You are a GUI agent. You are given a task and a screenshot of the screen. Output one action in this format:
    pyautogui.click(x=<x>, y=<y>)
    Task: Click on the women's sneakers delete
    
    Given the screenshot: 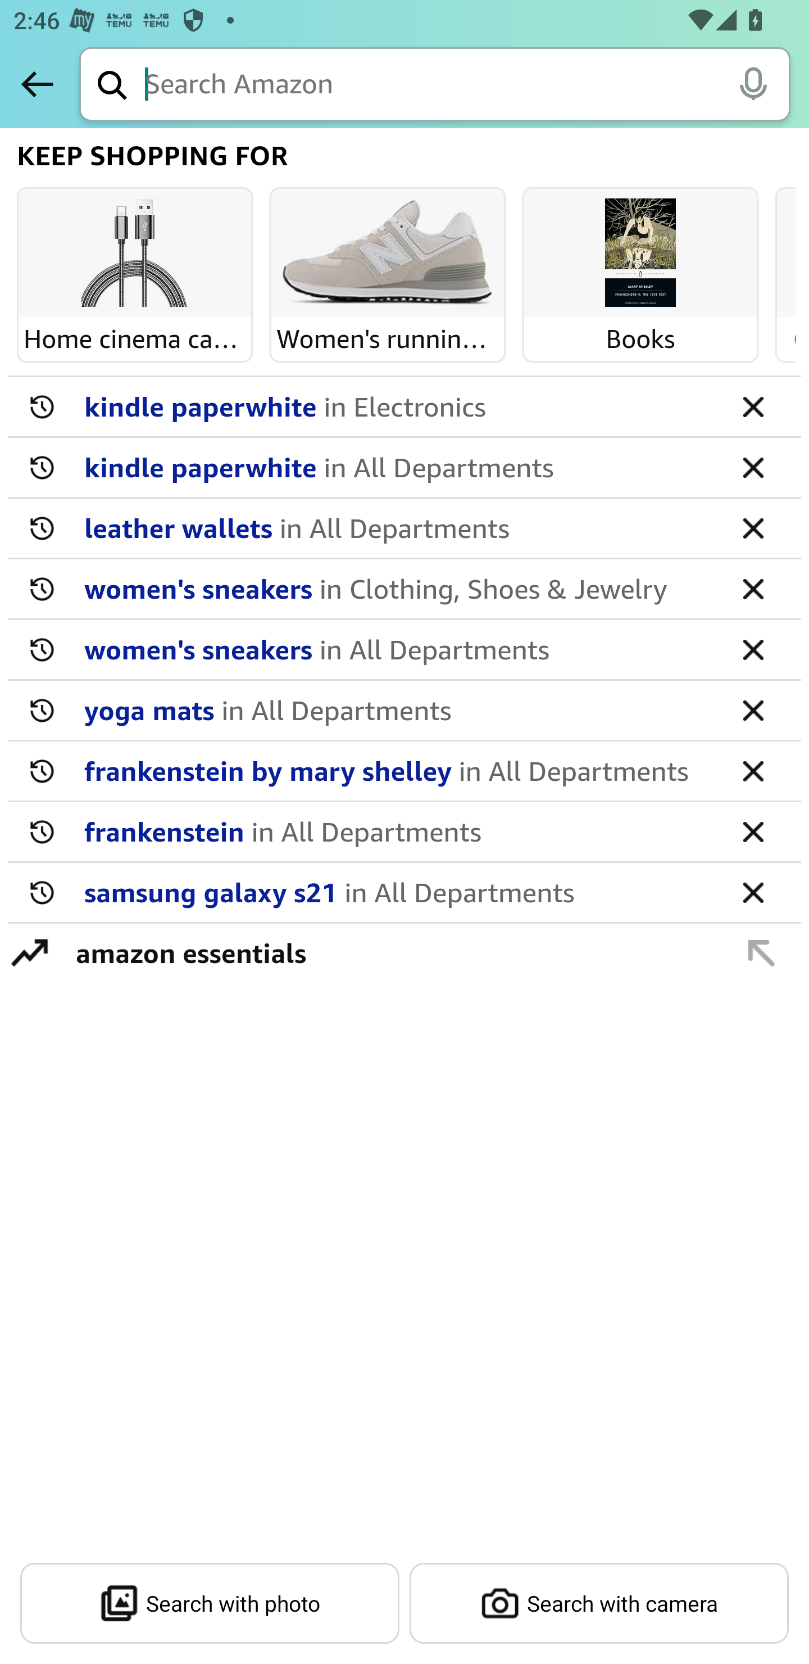 What is the action you would take?
    pyautogui.click(x=404, y=650)
    